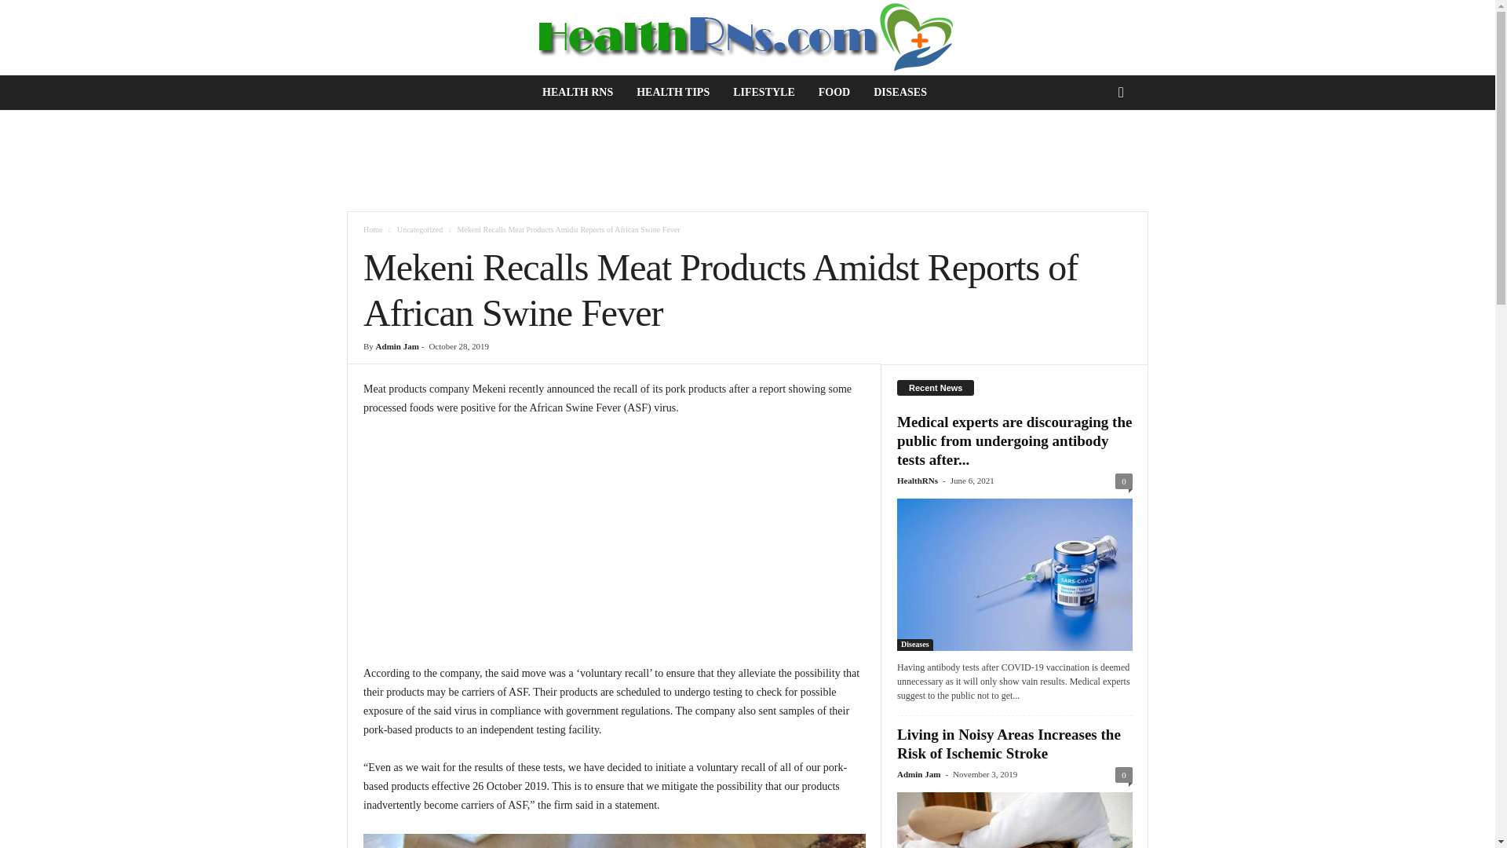  What do you see at coordinates (748, 160) in the screenshot?
I see `Advertisement` at bounding box center [748, 160].